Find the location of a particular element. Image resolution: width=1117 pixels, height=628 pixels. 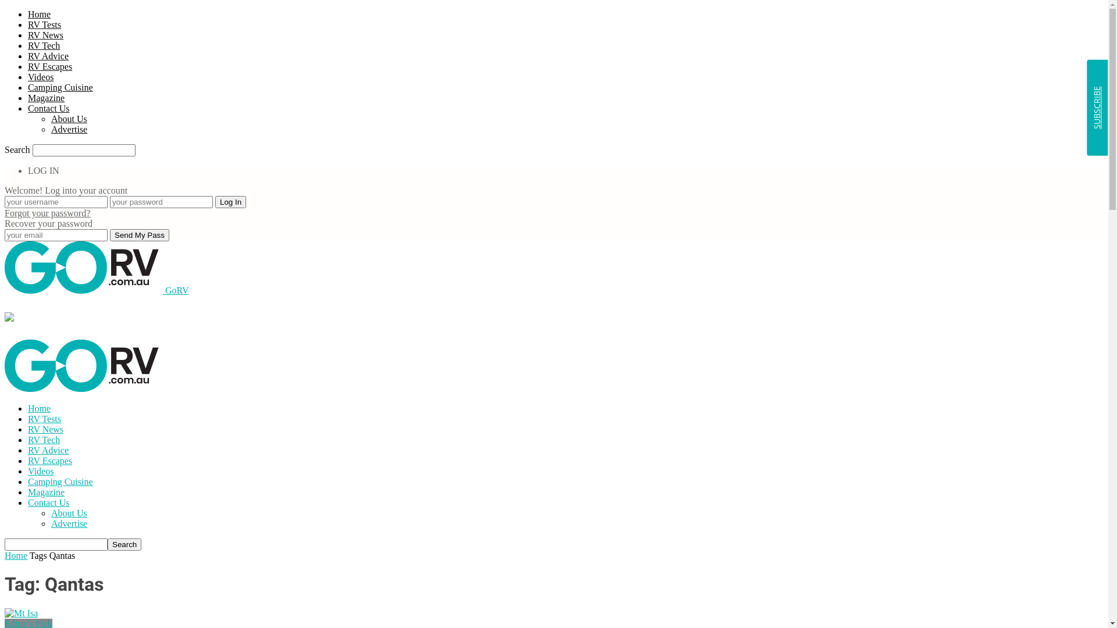

RV Tech is located at coordinates (44, 440).